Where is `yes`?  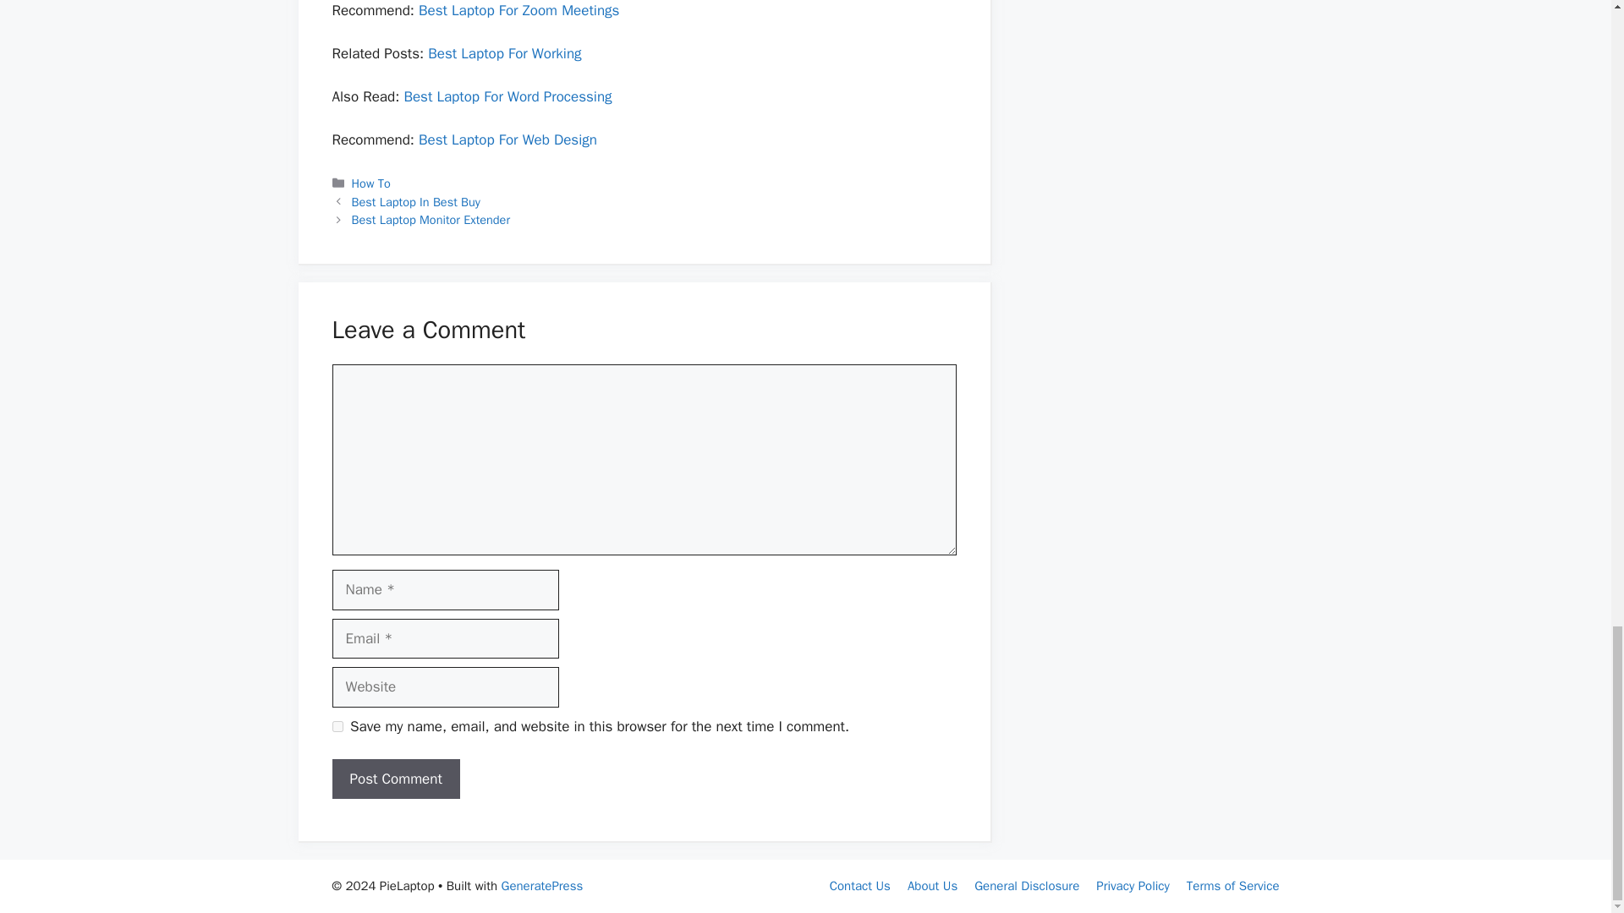
yes is located at coordinates (337, 727).